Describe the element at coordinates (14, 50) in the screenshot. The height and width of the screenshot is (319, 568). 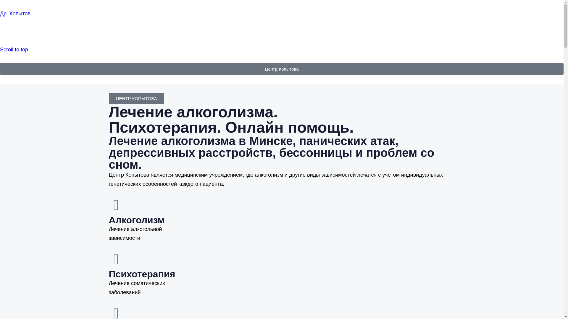
I see `Scroll to top` at that location.